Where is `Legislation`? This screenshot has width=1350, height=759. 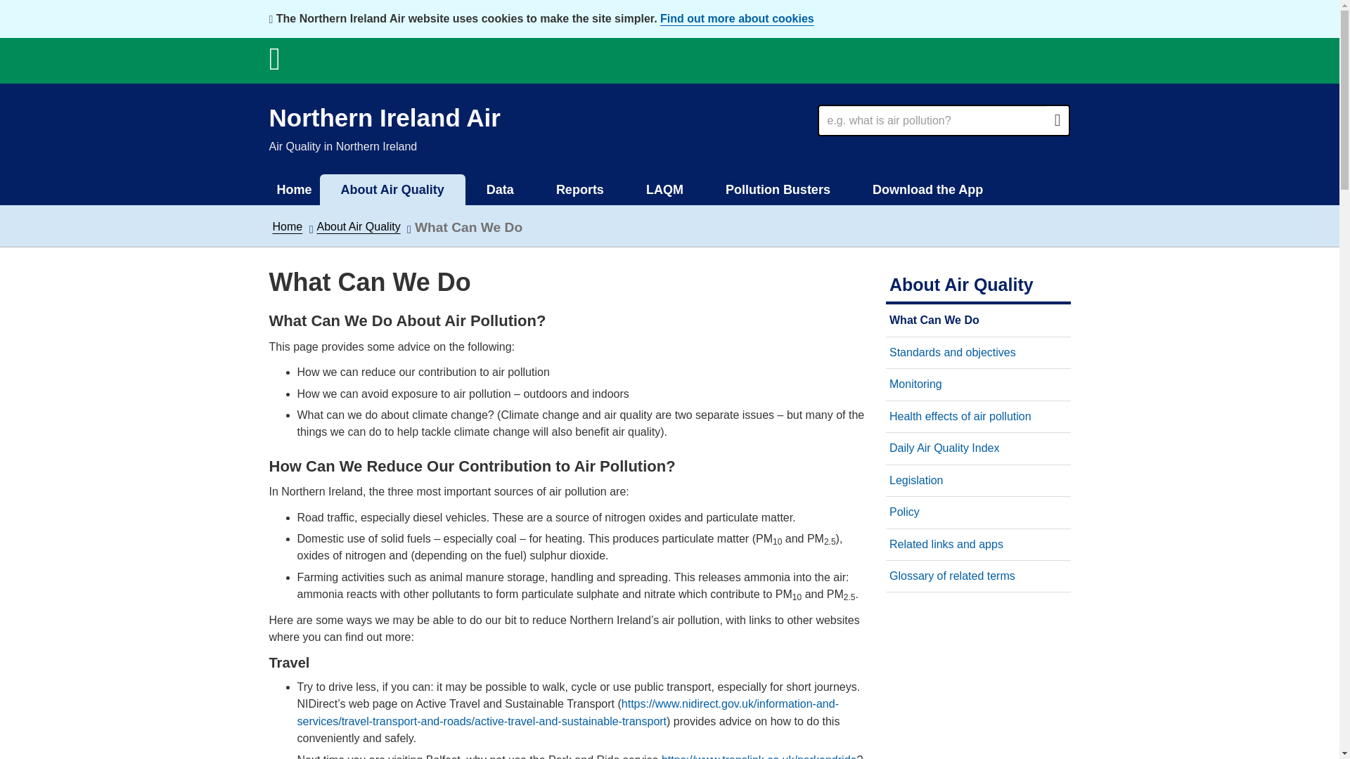 Legislation is located at coordinates (917, 481).